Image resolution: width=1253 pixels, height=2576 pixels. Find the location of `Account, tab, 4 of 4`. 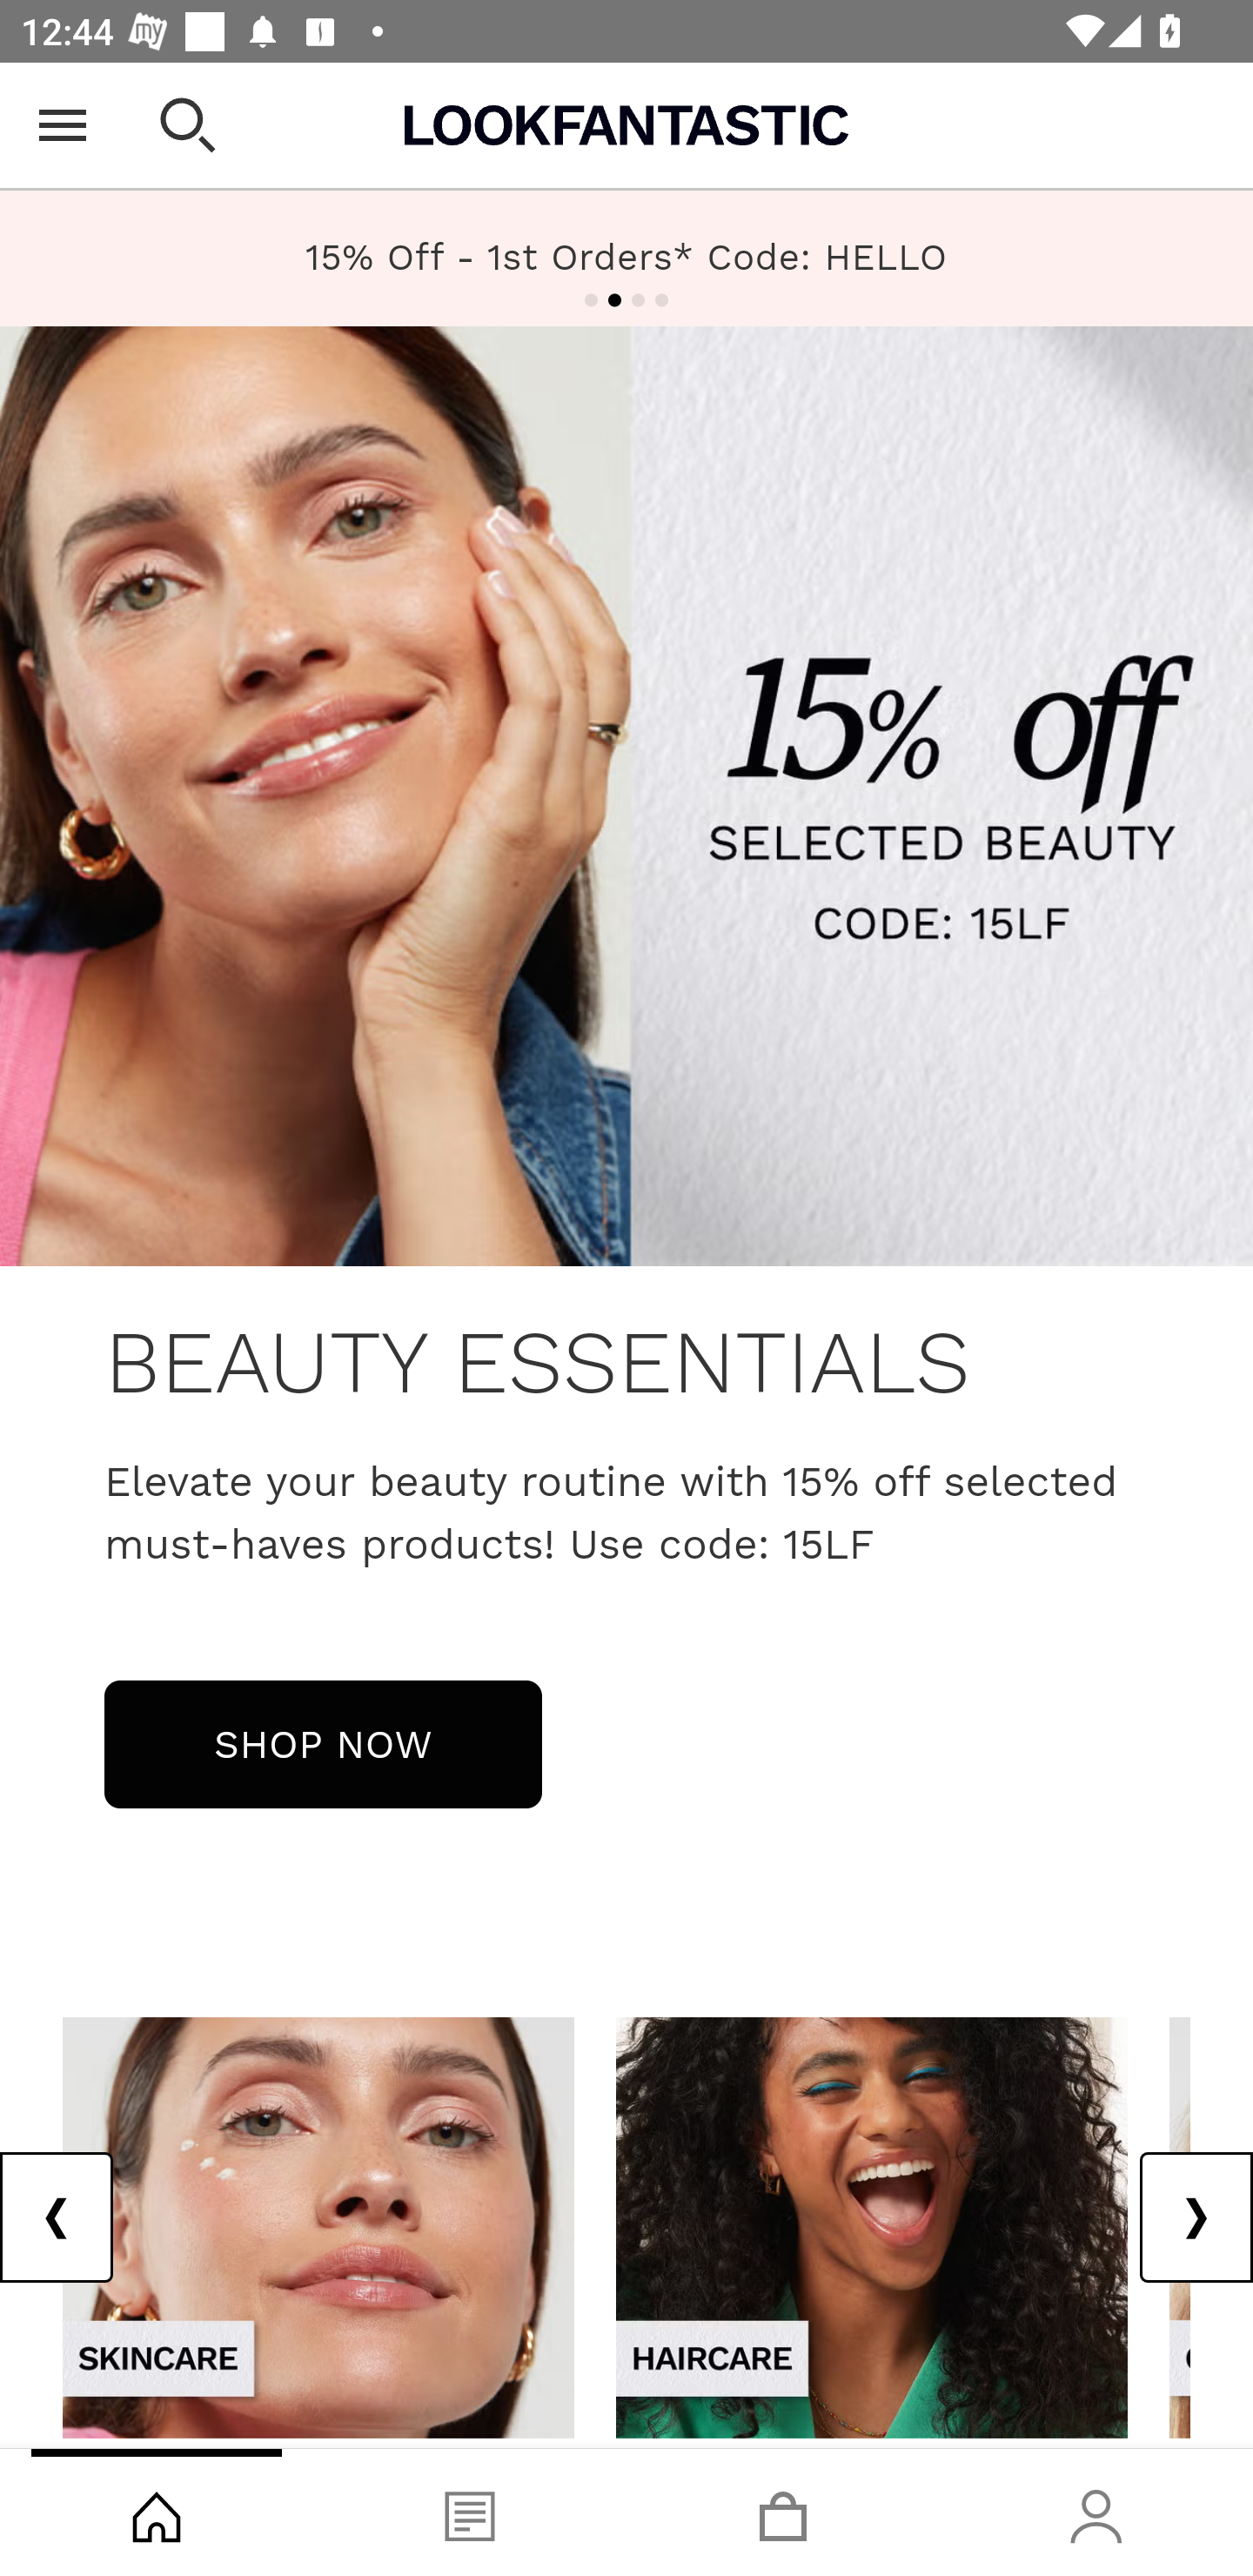

Account, tab, 4 of 4 is located at coordinates (1096, 2512).